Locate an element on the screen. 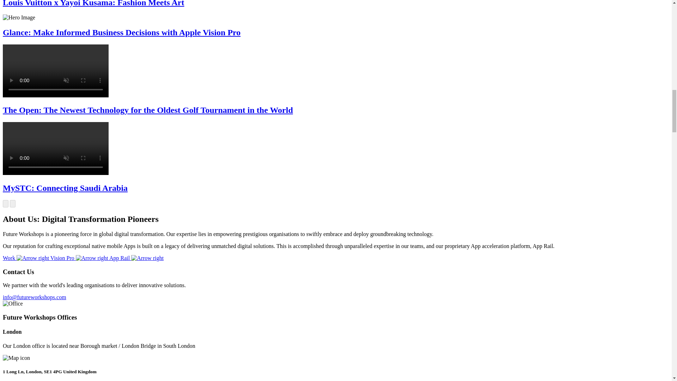 The height and width of the screenshot is (381, 677). Work is located at coordinates (26, 258).